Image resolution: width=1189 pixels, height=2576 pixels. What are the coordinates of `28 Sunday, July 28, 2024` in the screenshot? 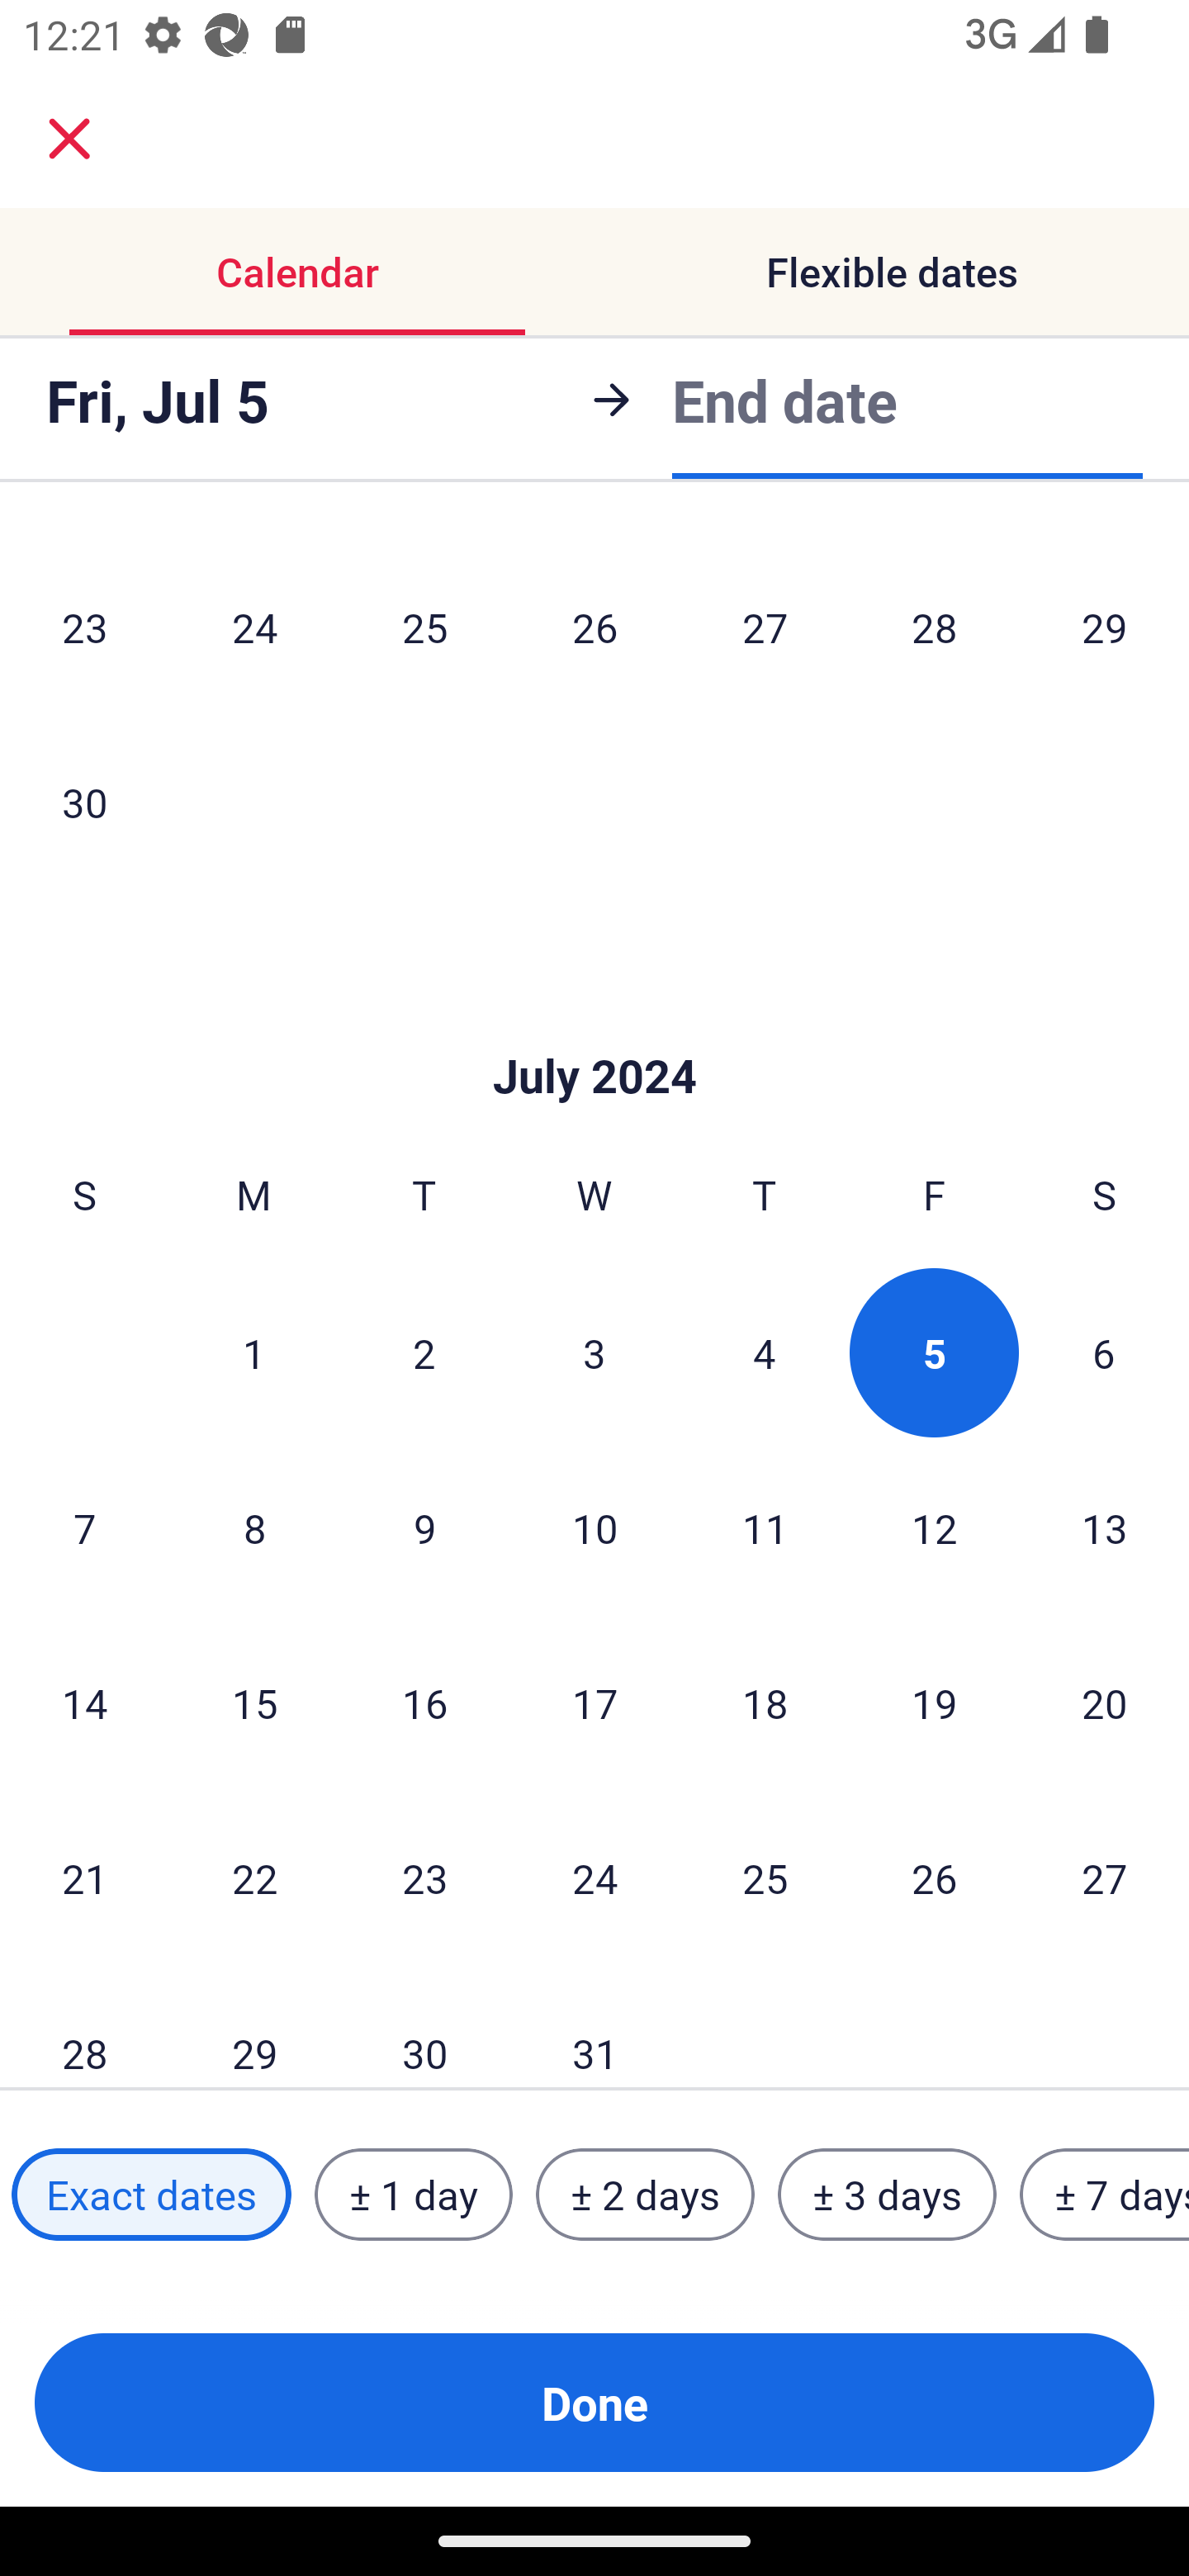 It's located at (84, 2027).